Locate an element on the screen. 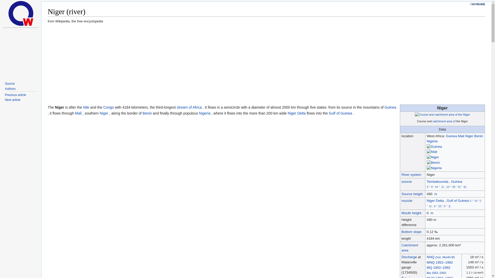 The width and height of the screenshot is (495, 278). Source height is located at coordinates (412, 194).